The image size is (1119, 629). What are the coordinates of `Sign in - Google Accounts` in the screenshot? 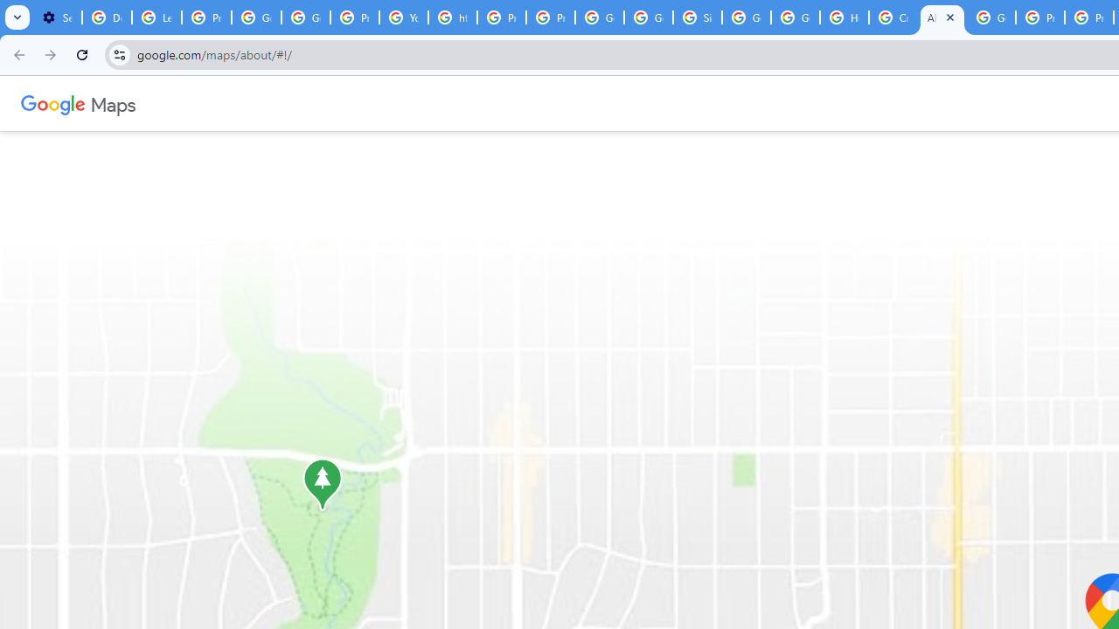 It's located at (698, 17).